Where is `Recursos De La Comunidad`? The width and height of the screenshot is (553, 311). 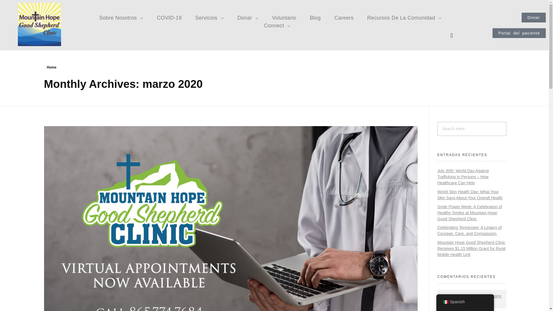
Recursos De La Comunidad is located at coordinates (404, 18).